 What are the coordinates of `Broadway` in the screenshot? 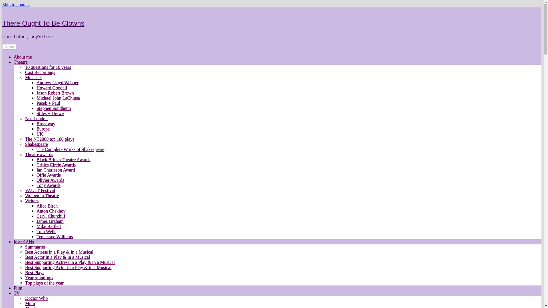 It's located at (46, 123).